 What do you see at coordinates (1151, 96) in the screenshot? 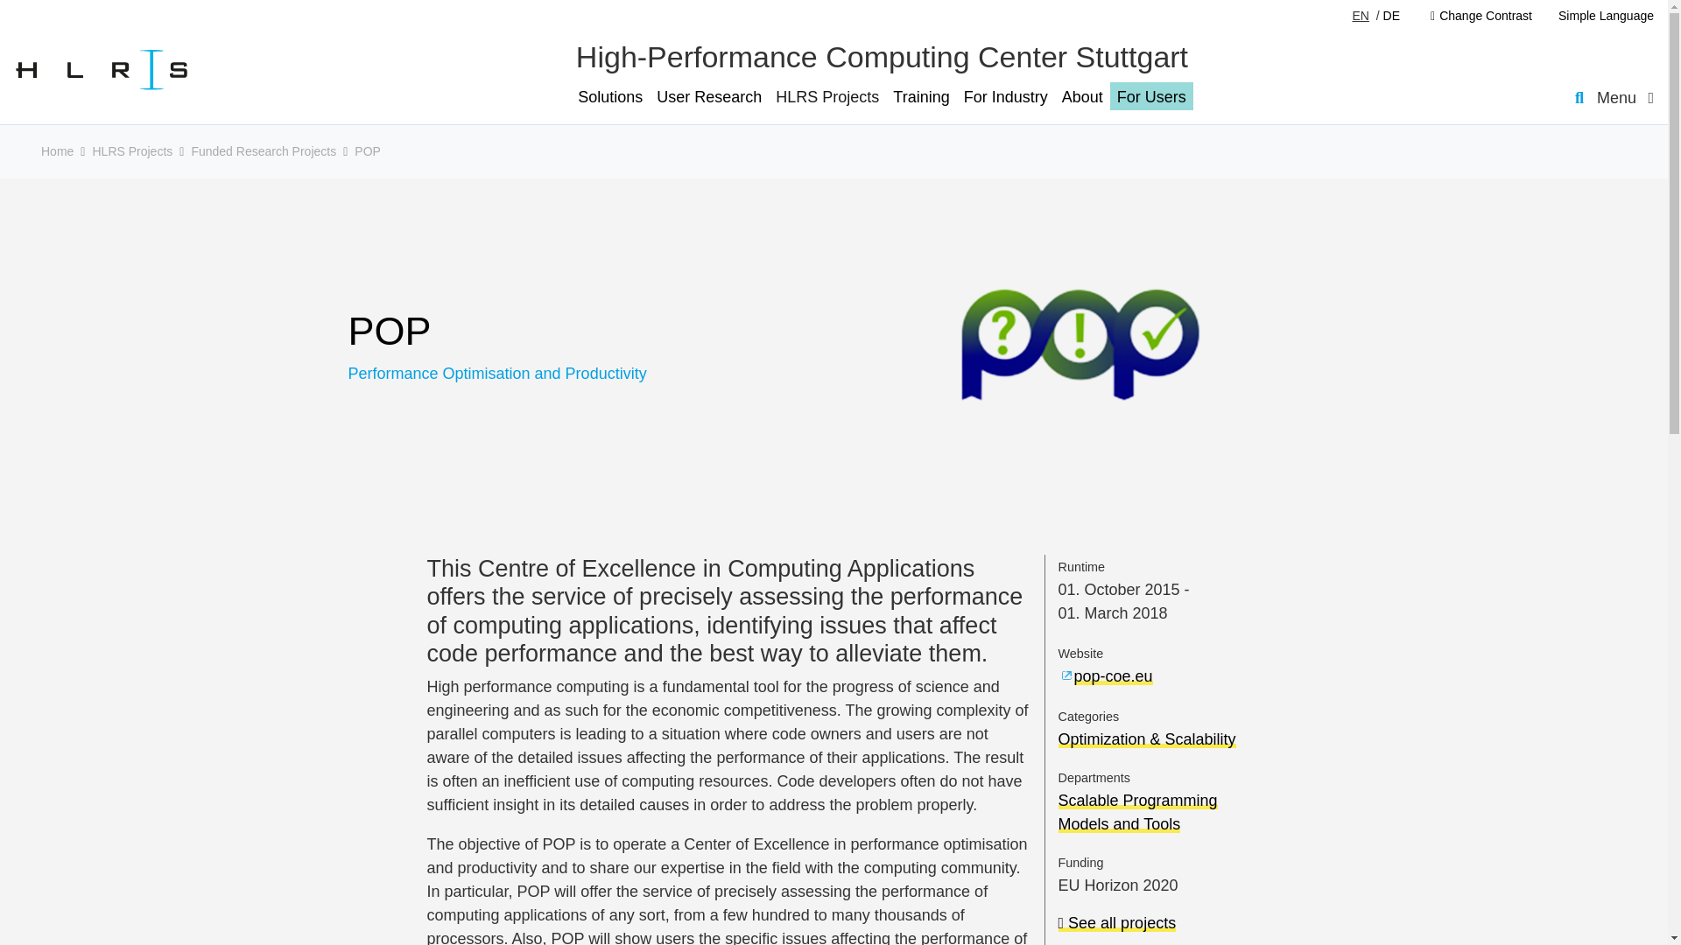
I see `For Users` at bounding box center [1151, 96].